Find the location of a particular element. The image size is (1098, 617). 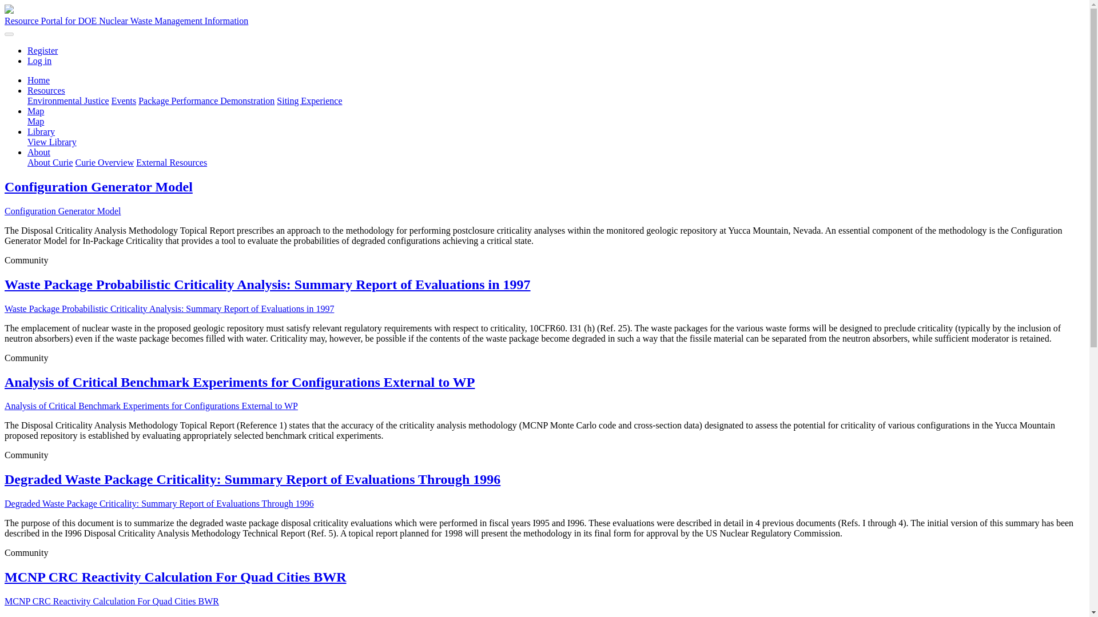

About is located at coordinates (39, 152).